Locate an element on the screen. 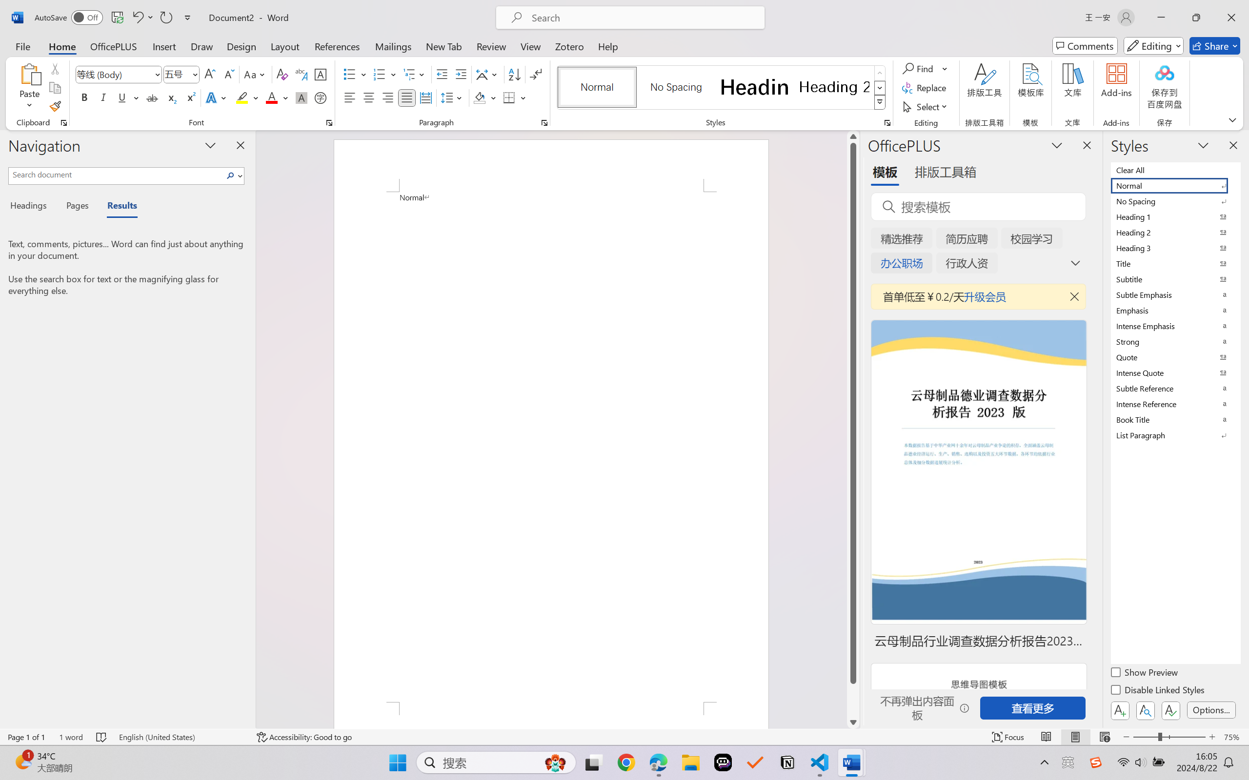 This screenshot has height=780, width=1249. Microsoft search is located at coordinates (643, 18).